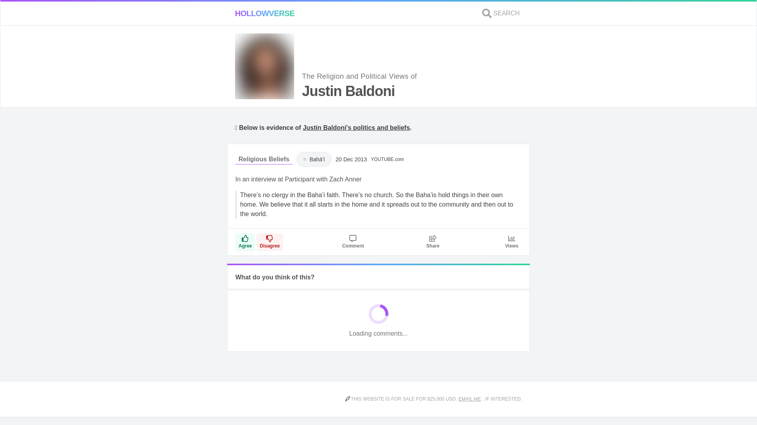  What do you see at coordinates (270, 242) in the screenshot?
I see `Disagree` at bounding box center [270, 242].